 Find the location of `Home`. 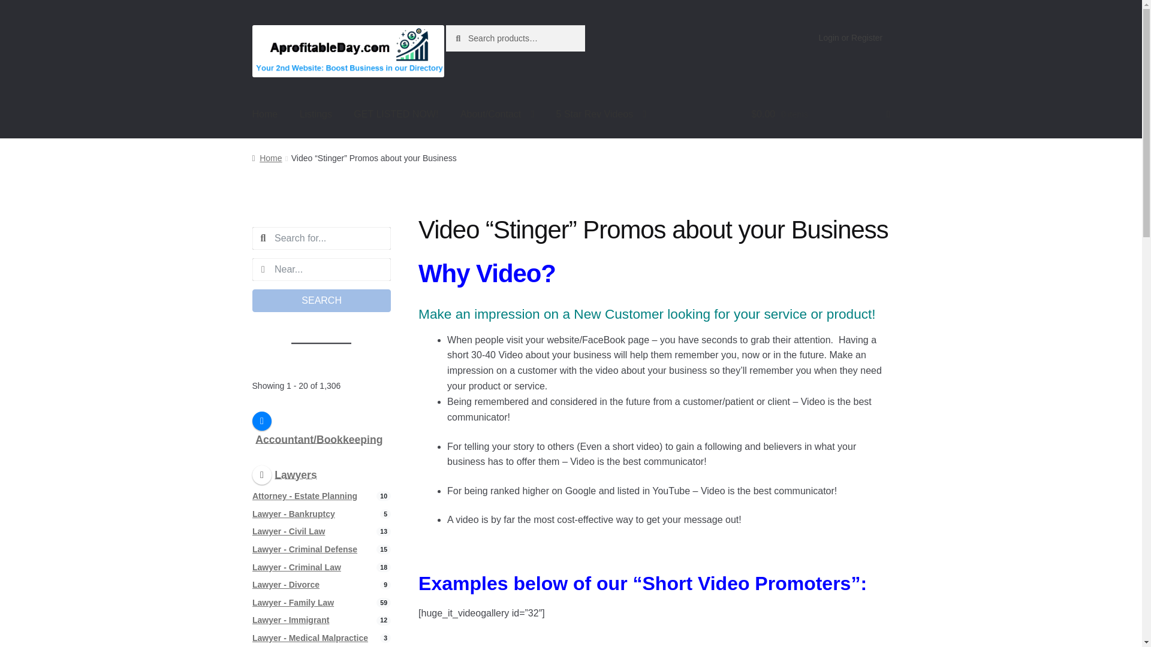

Home is located at coordinates (265, 114).